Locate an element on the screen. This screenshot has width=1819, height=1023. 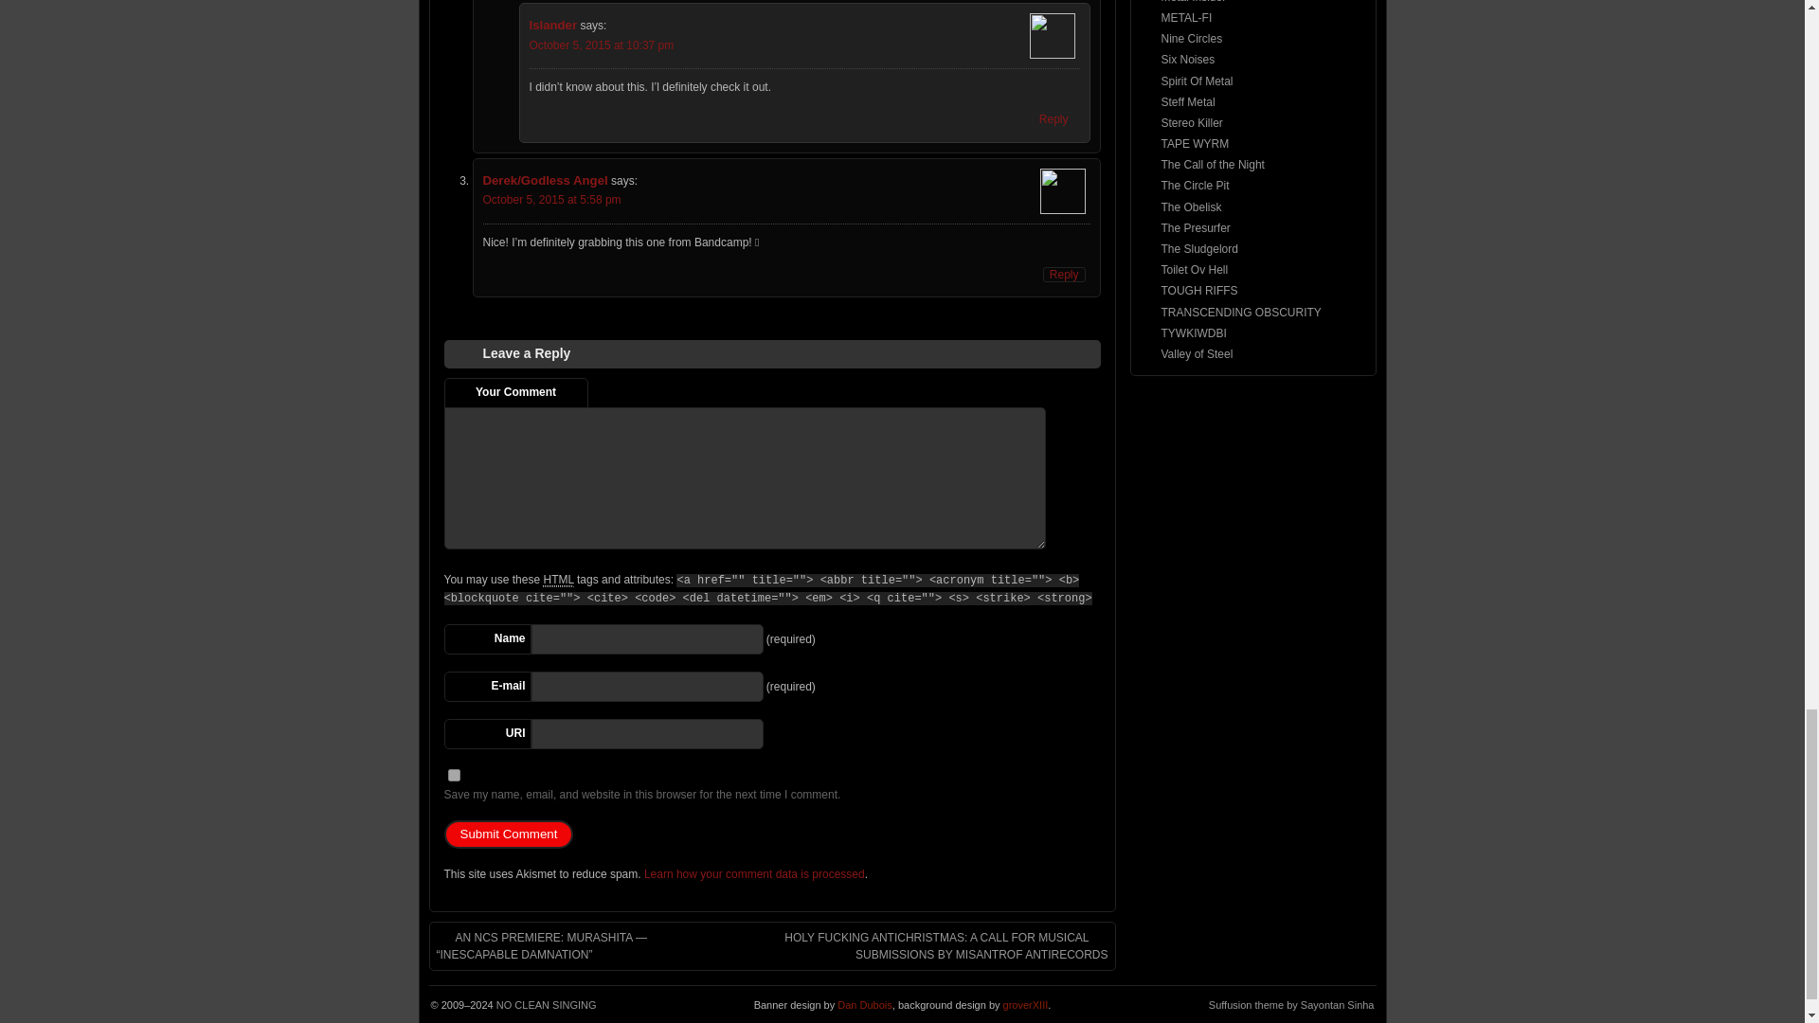
October 5, 2015 at 5:58 pm is located at coordinates (552, 200).